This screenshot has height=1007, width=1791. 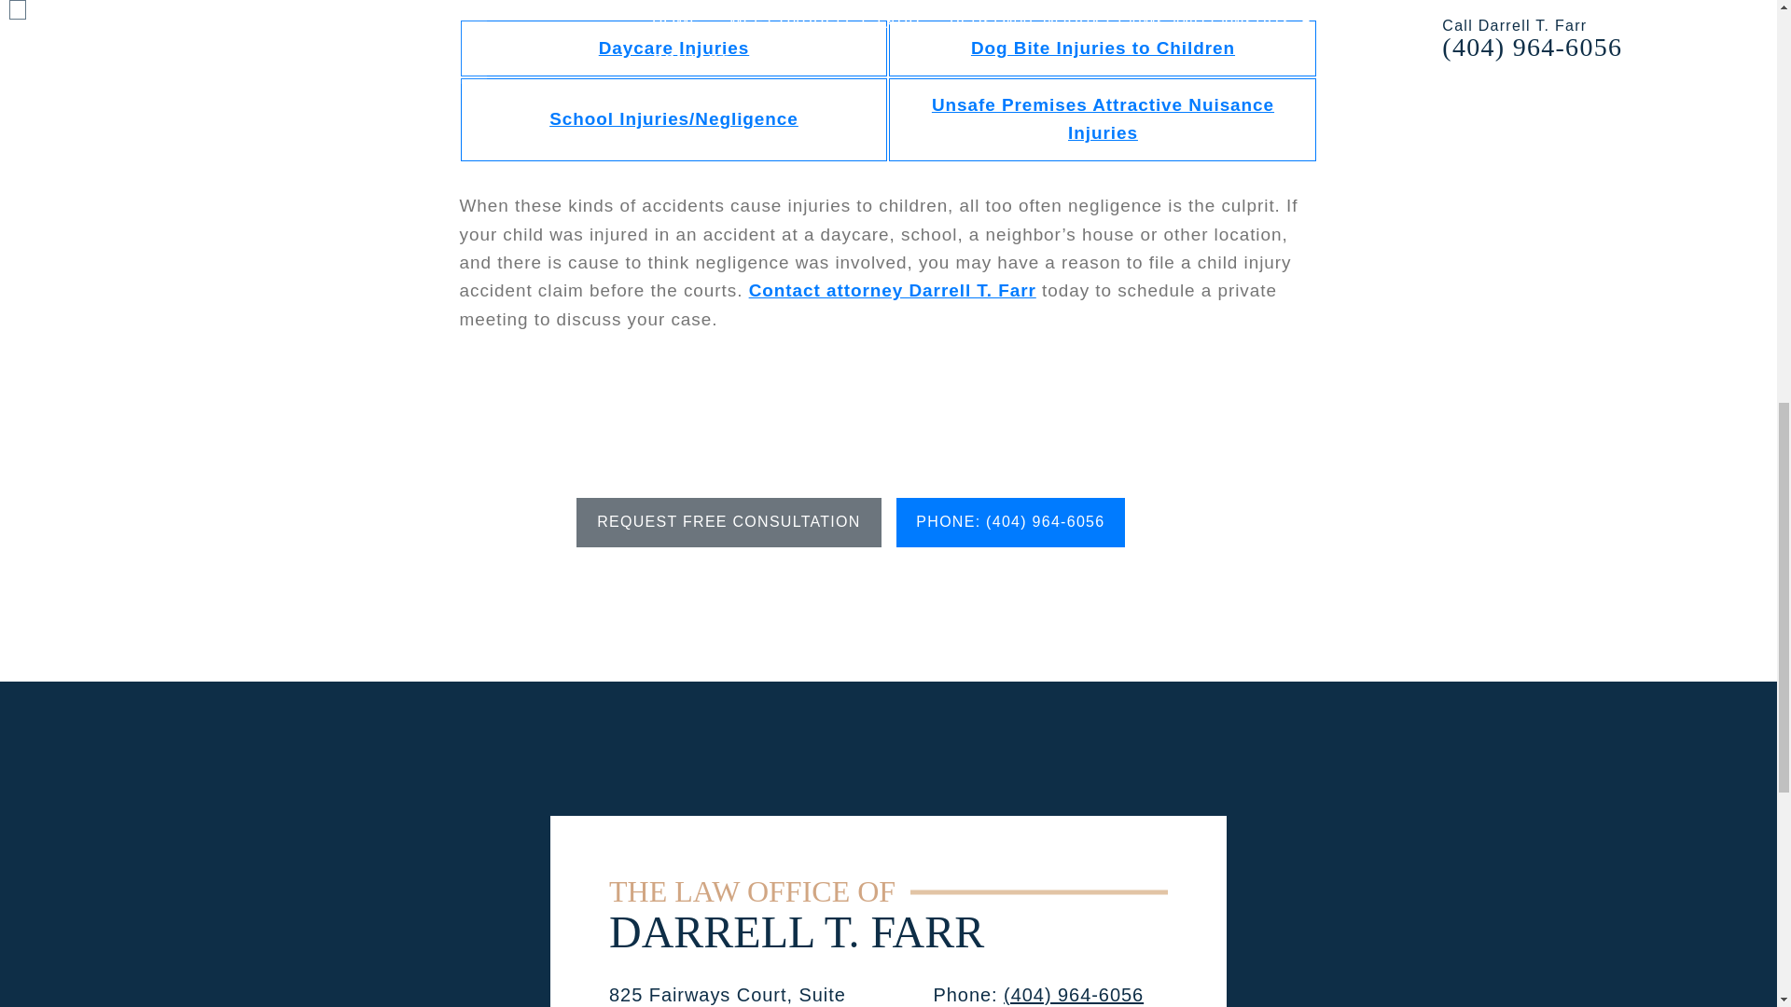 What do you see at coordinates (1103, 119) in the screenshot?
I see `Unsafe Premises Attractive Nuisance Injuries` at bounding box center [1103, 119].